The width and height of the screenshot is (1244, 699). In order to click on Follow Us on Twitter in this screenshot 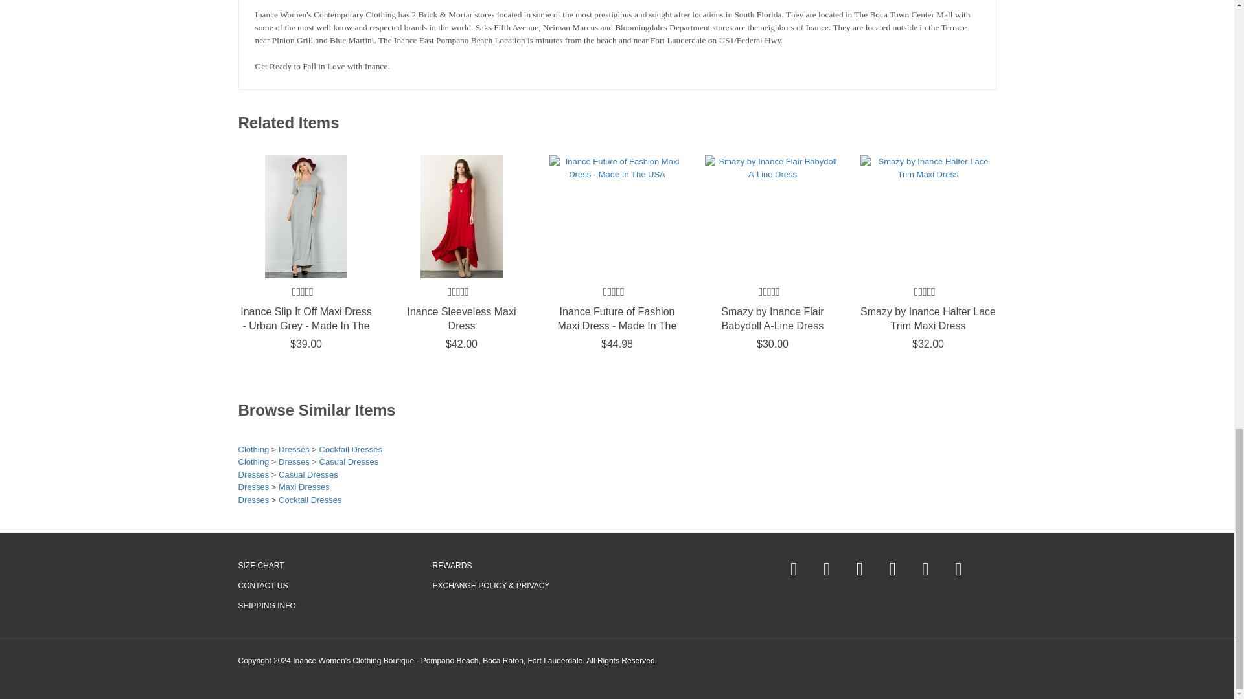, I will do `click(859, 570)`.